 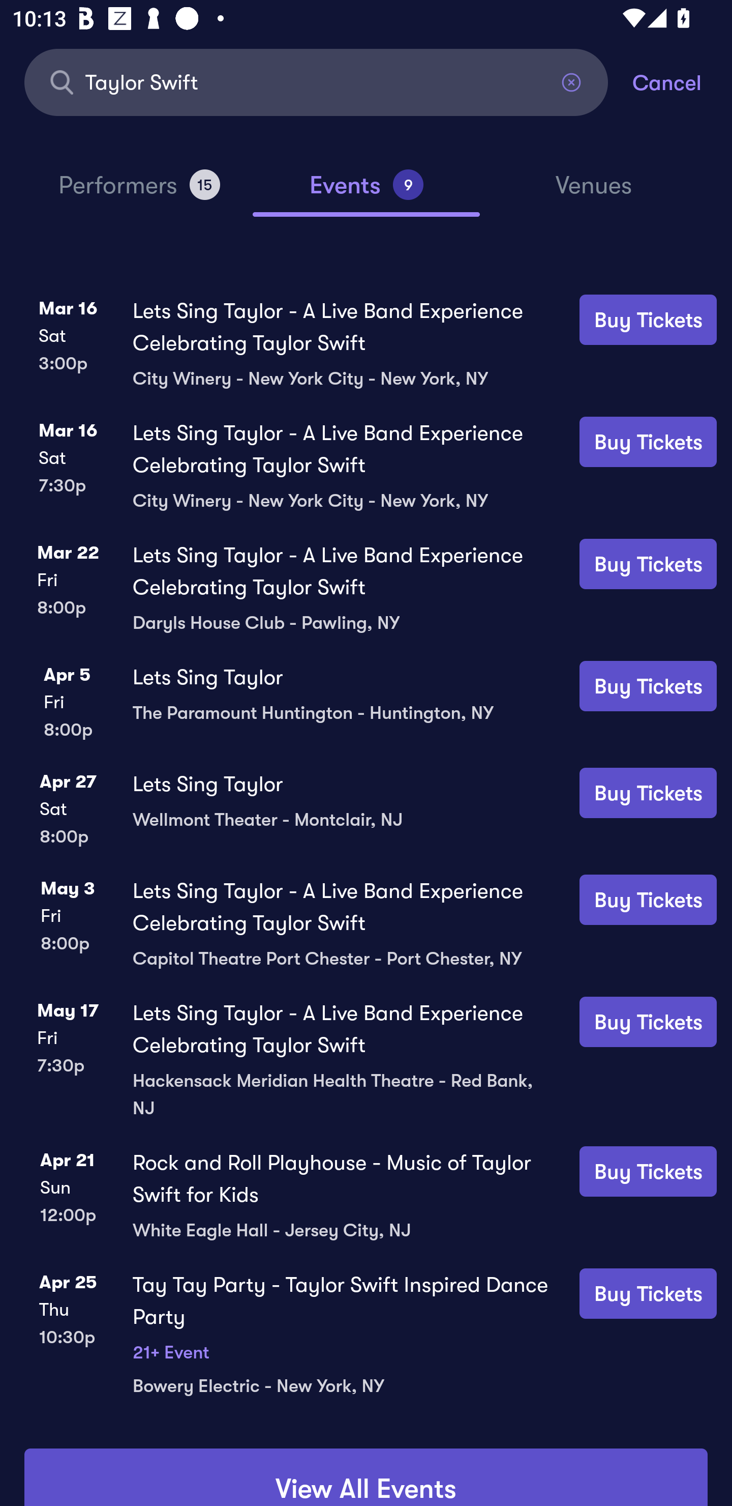 What do you see at coordinates (366, 1478) in the screenshot?
I see `View All Events` at bounding box center [366, 1478].